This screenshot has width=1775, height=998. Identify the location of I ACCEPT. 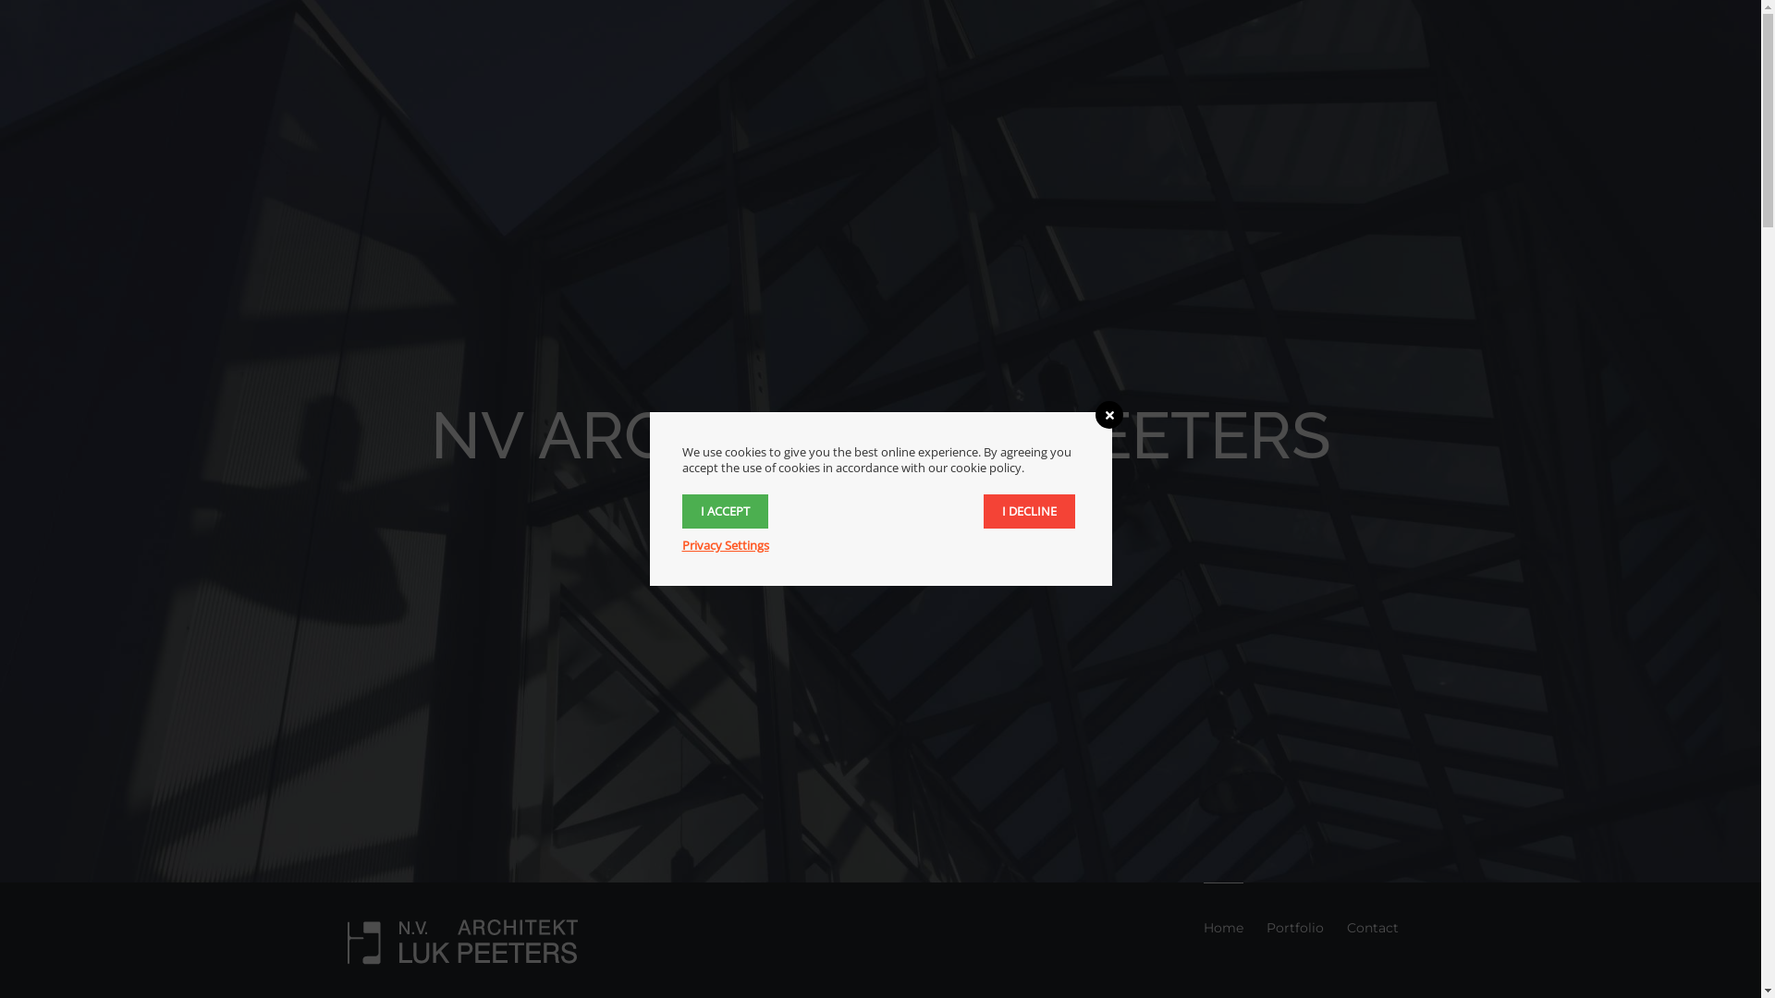
(725, 512).